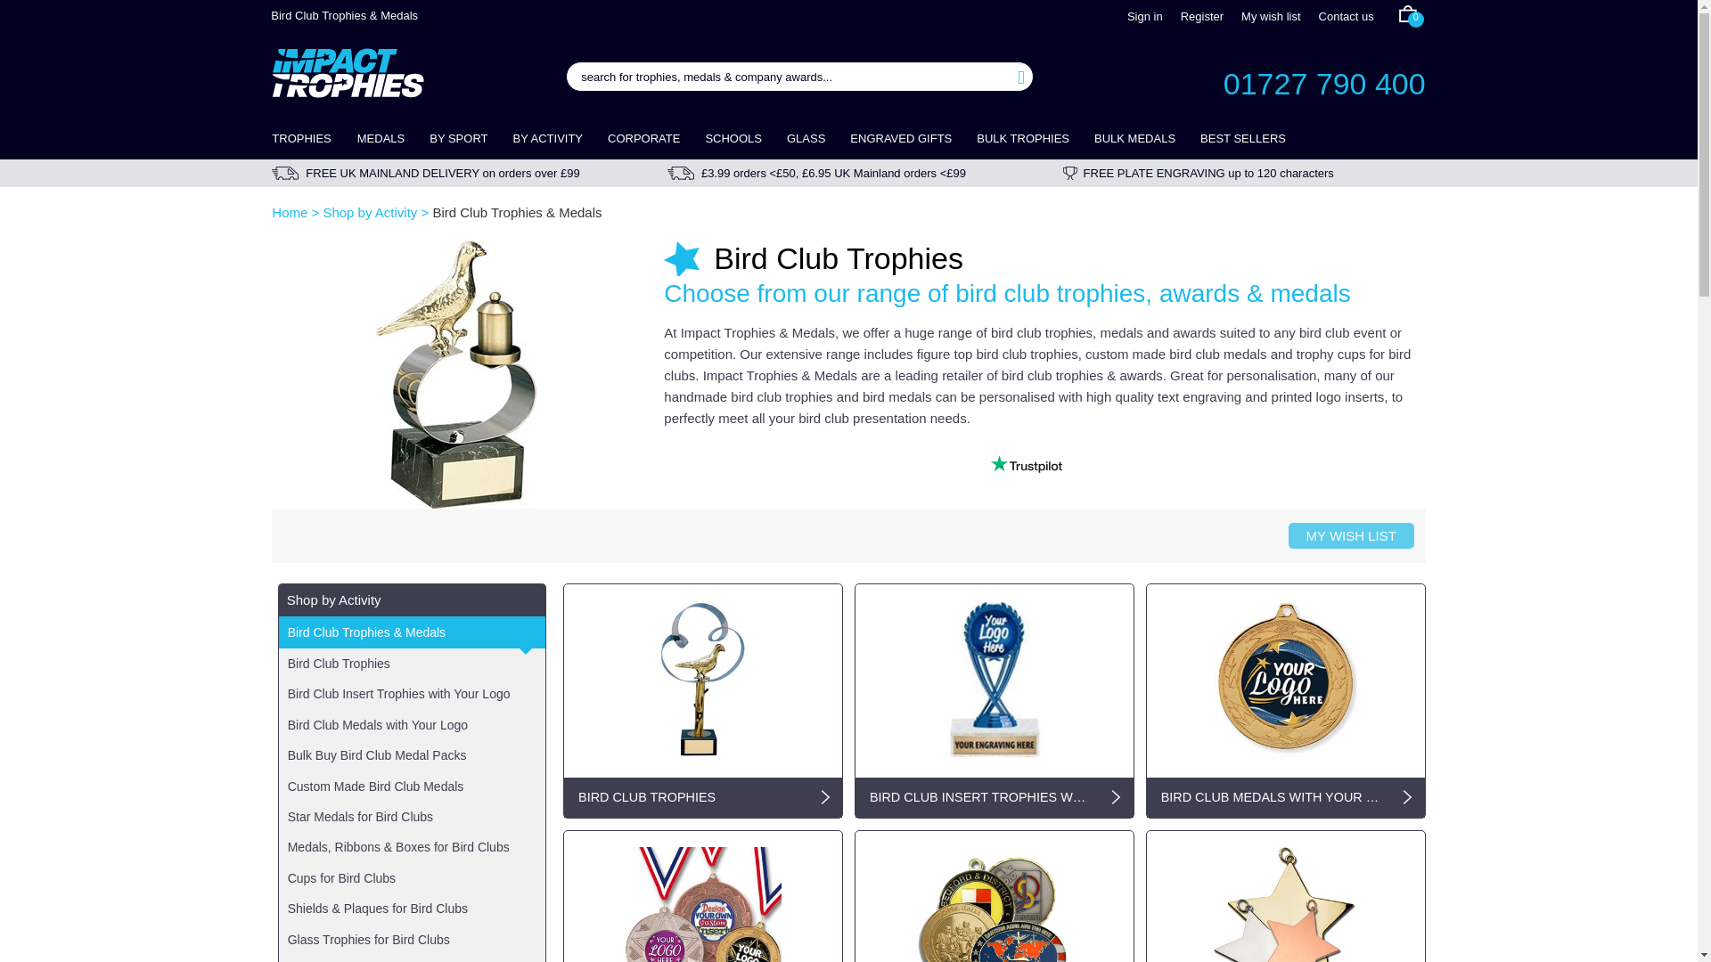 The height and width of the screenshot is (962, 1711). Describe the element at coordinates (643, 139) in the screenshot. I see `CORPORATE` at that location.